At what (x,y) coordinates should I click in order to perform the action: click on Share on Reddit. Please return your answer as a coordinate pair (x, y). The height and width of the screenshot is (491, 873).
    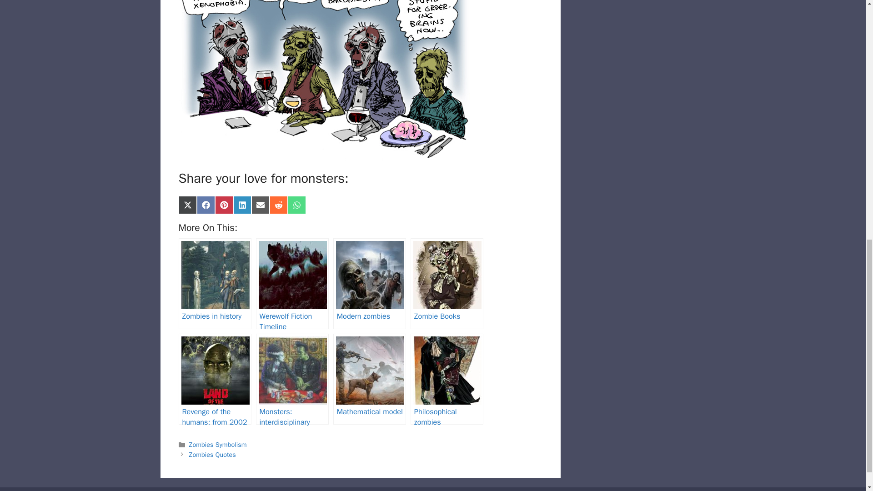
    Looking at the image, I should click on (278, 205).